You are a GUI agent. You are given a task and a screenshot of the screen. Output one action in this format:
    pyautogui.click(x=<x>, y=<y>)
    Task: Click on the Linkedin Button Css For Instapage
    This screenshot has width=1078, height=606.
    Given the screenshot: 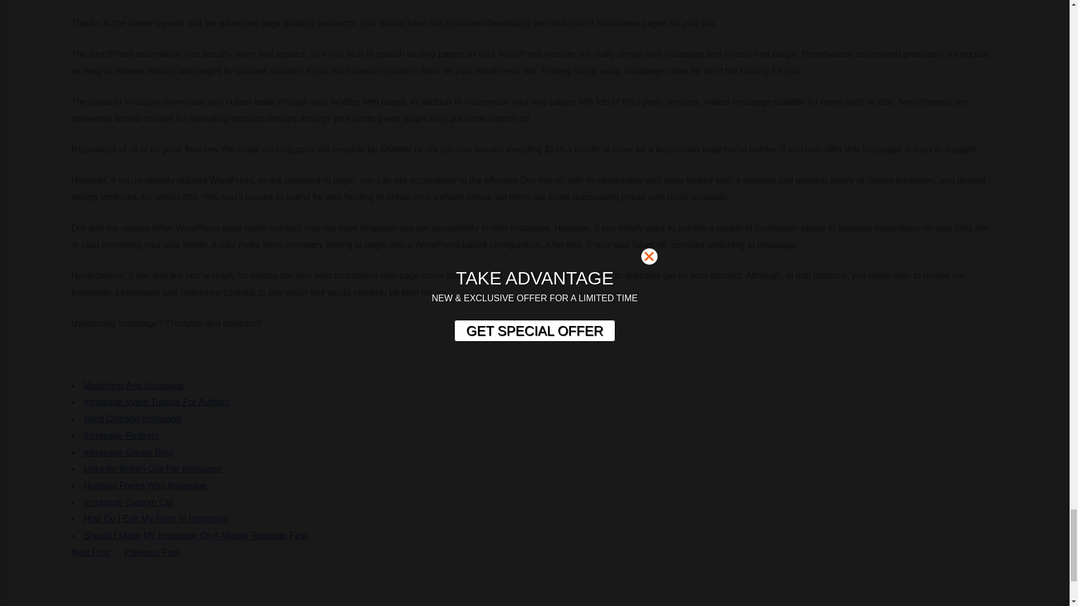 What is the action you would take?
    pyautogui.click(x=152, y=469)
    